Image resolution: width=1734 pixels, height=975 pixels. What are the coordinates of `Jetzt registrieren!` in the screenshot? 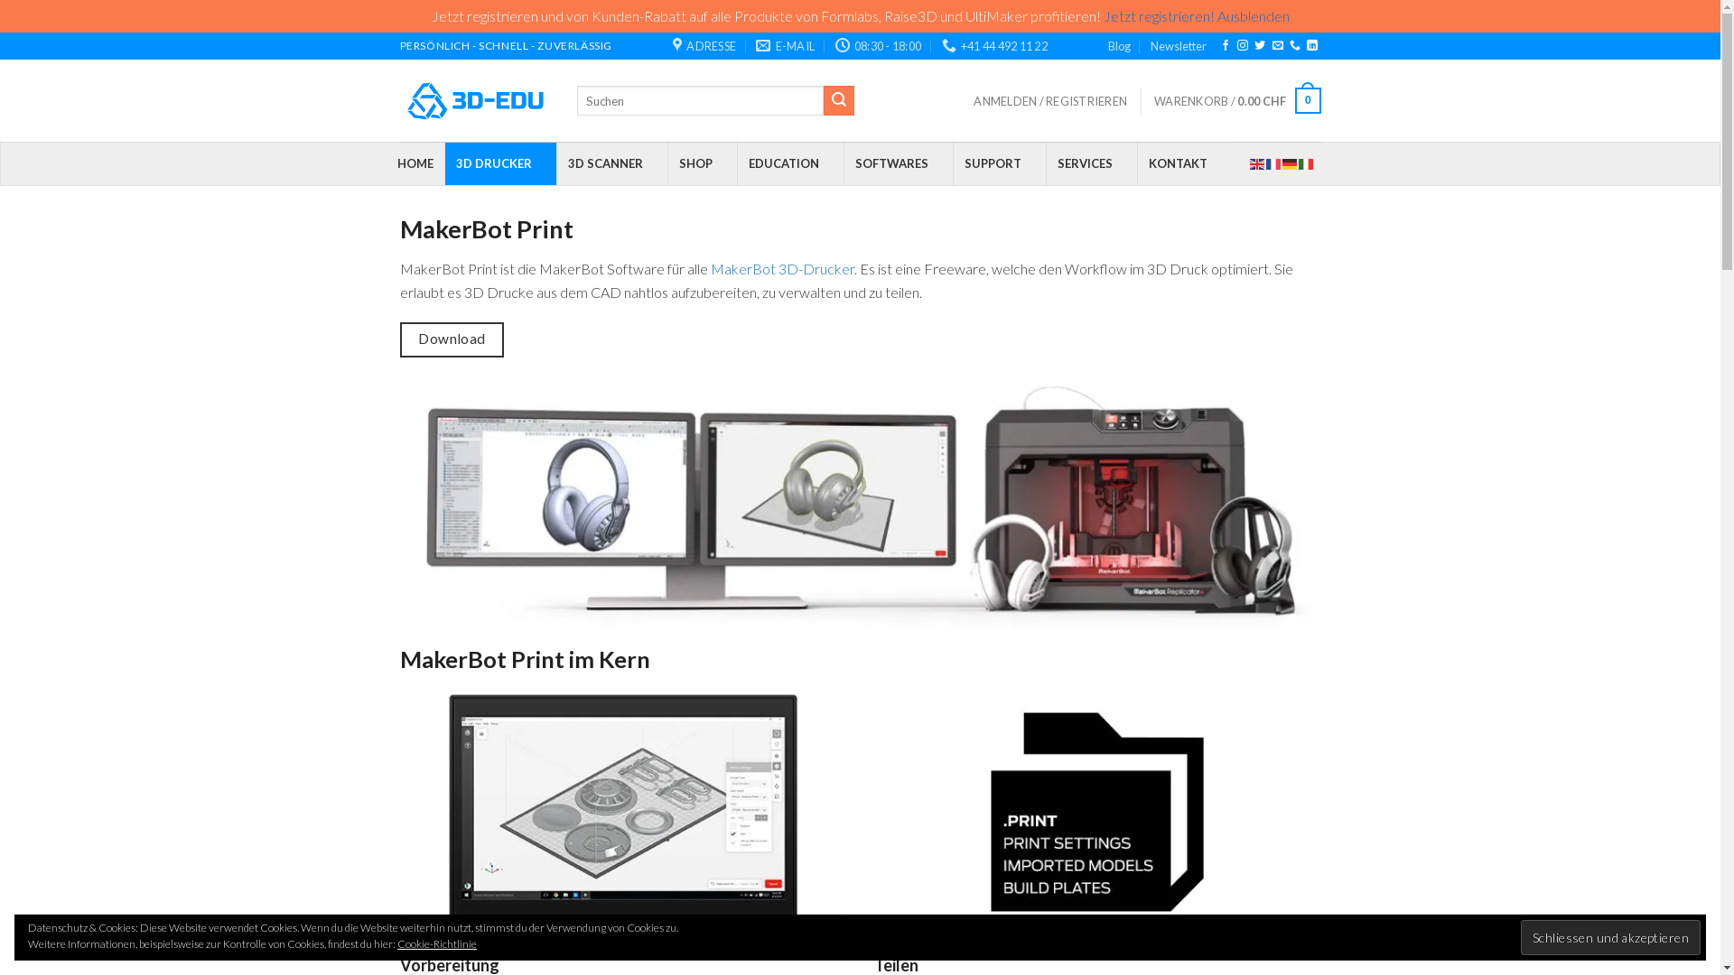 It's located at (1160, 16).